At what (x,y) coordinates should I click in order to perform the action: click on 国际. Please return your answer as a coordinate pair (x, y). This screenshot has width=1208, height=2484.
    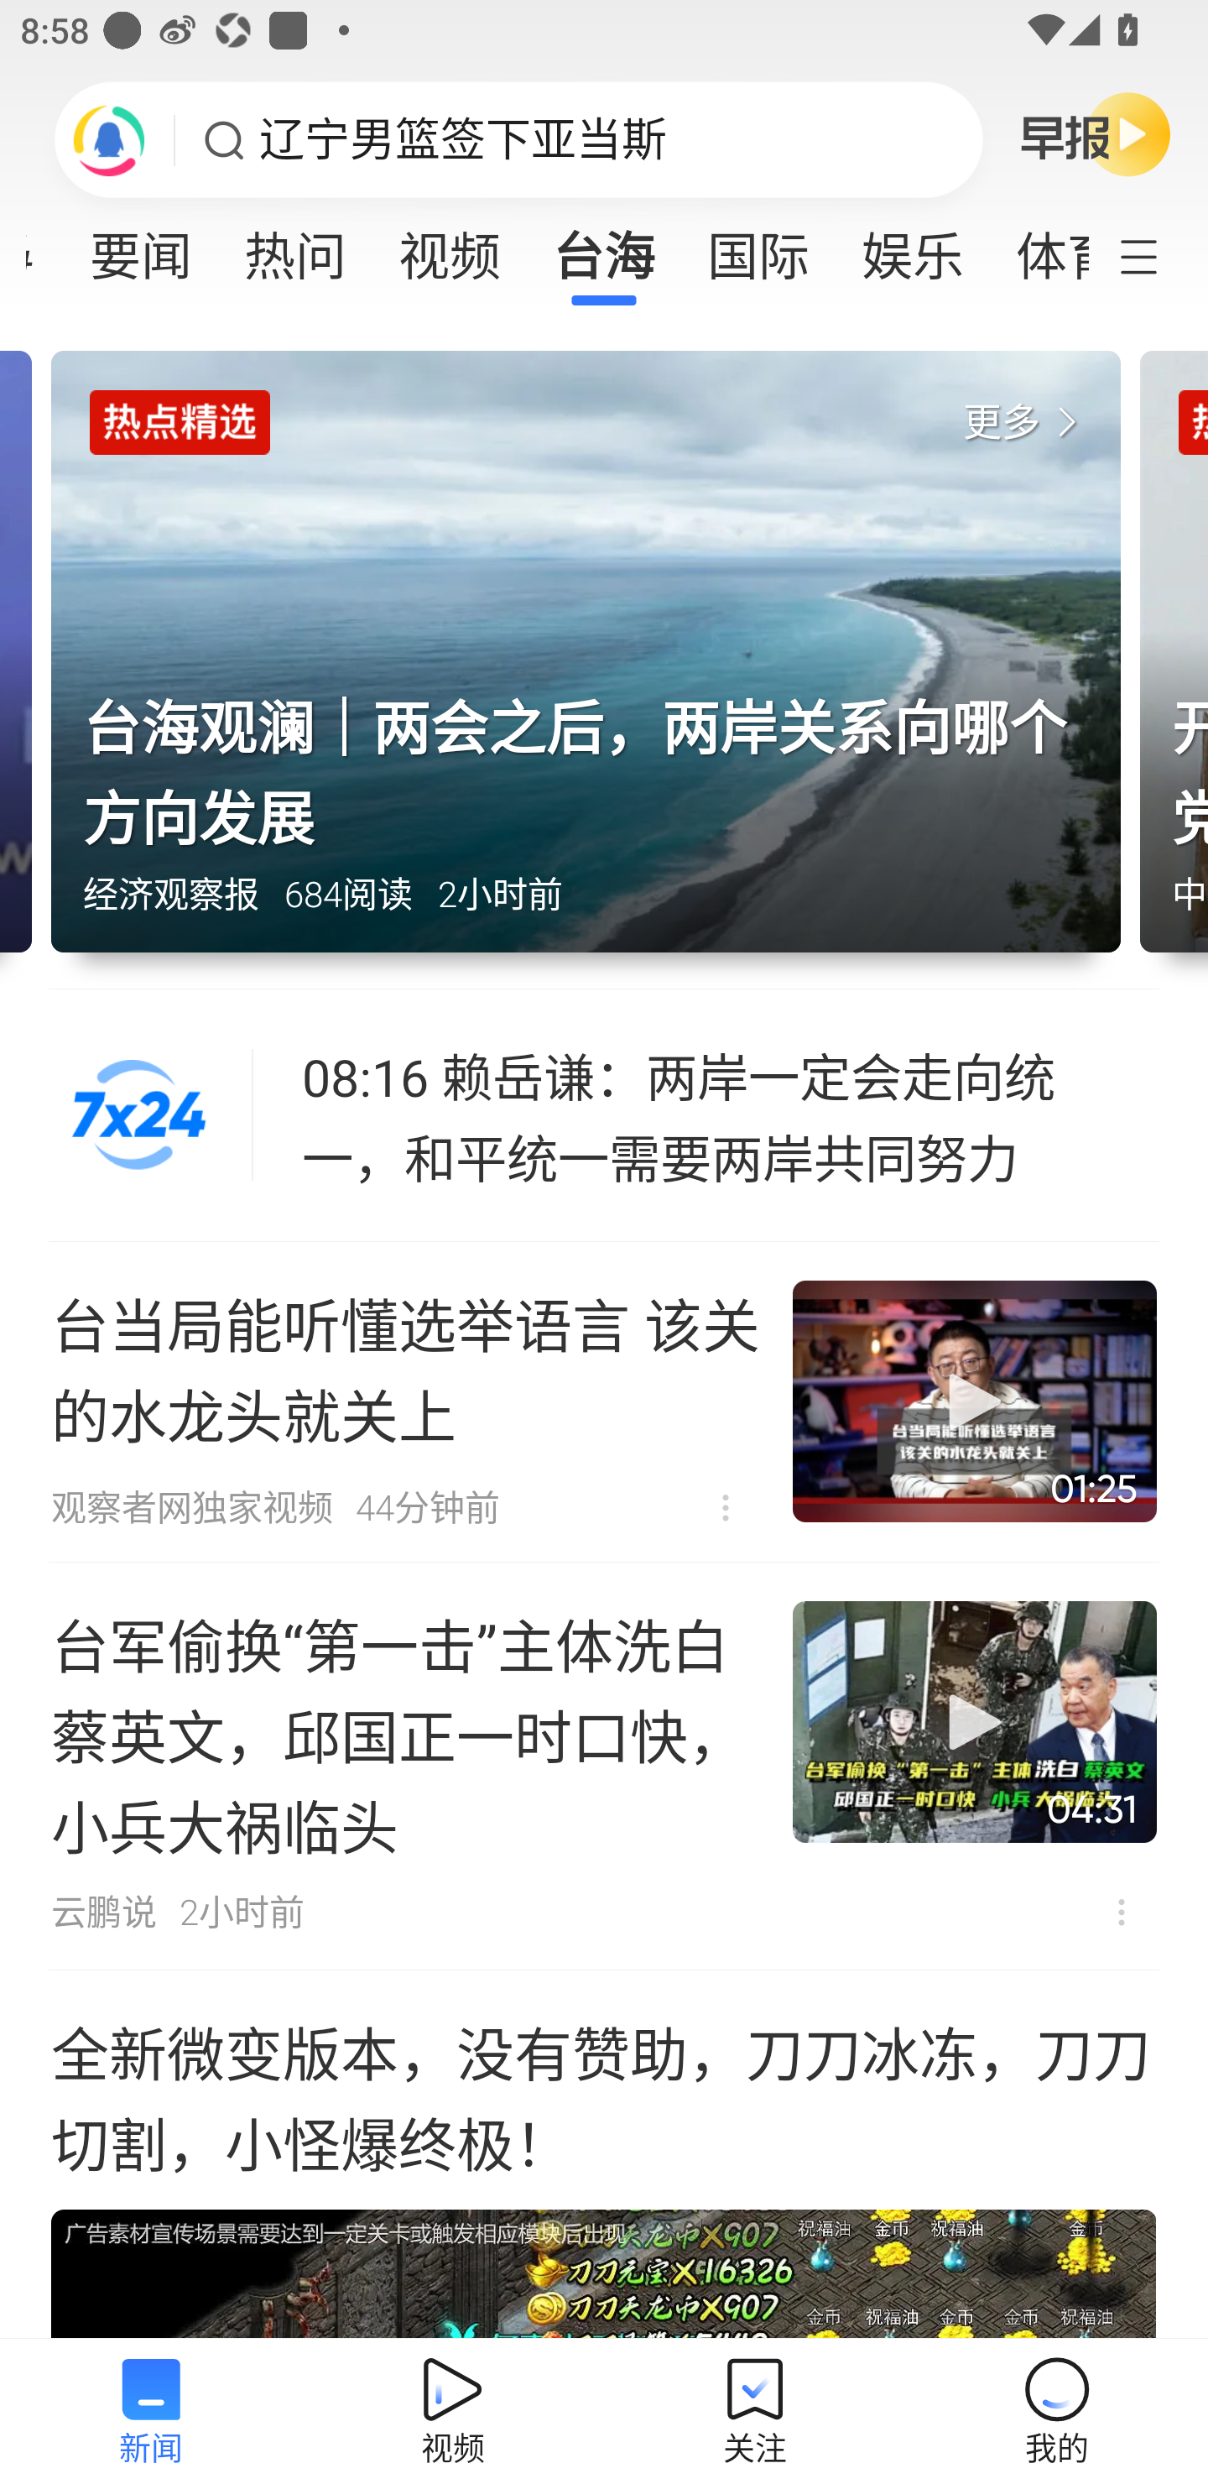
    Looking at the image, I should click on (758, 247).